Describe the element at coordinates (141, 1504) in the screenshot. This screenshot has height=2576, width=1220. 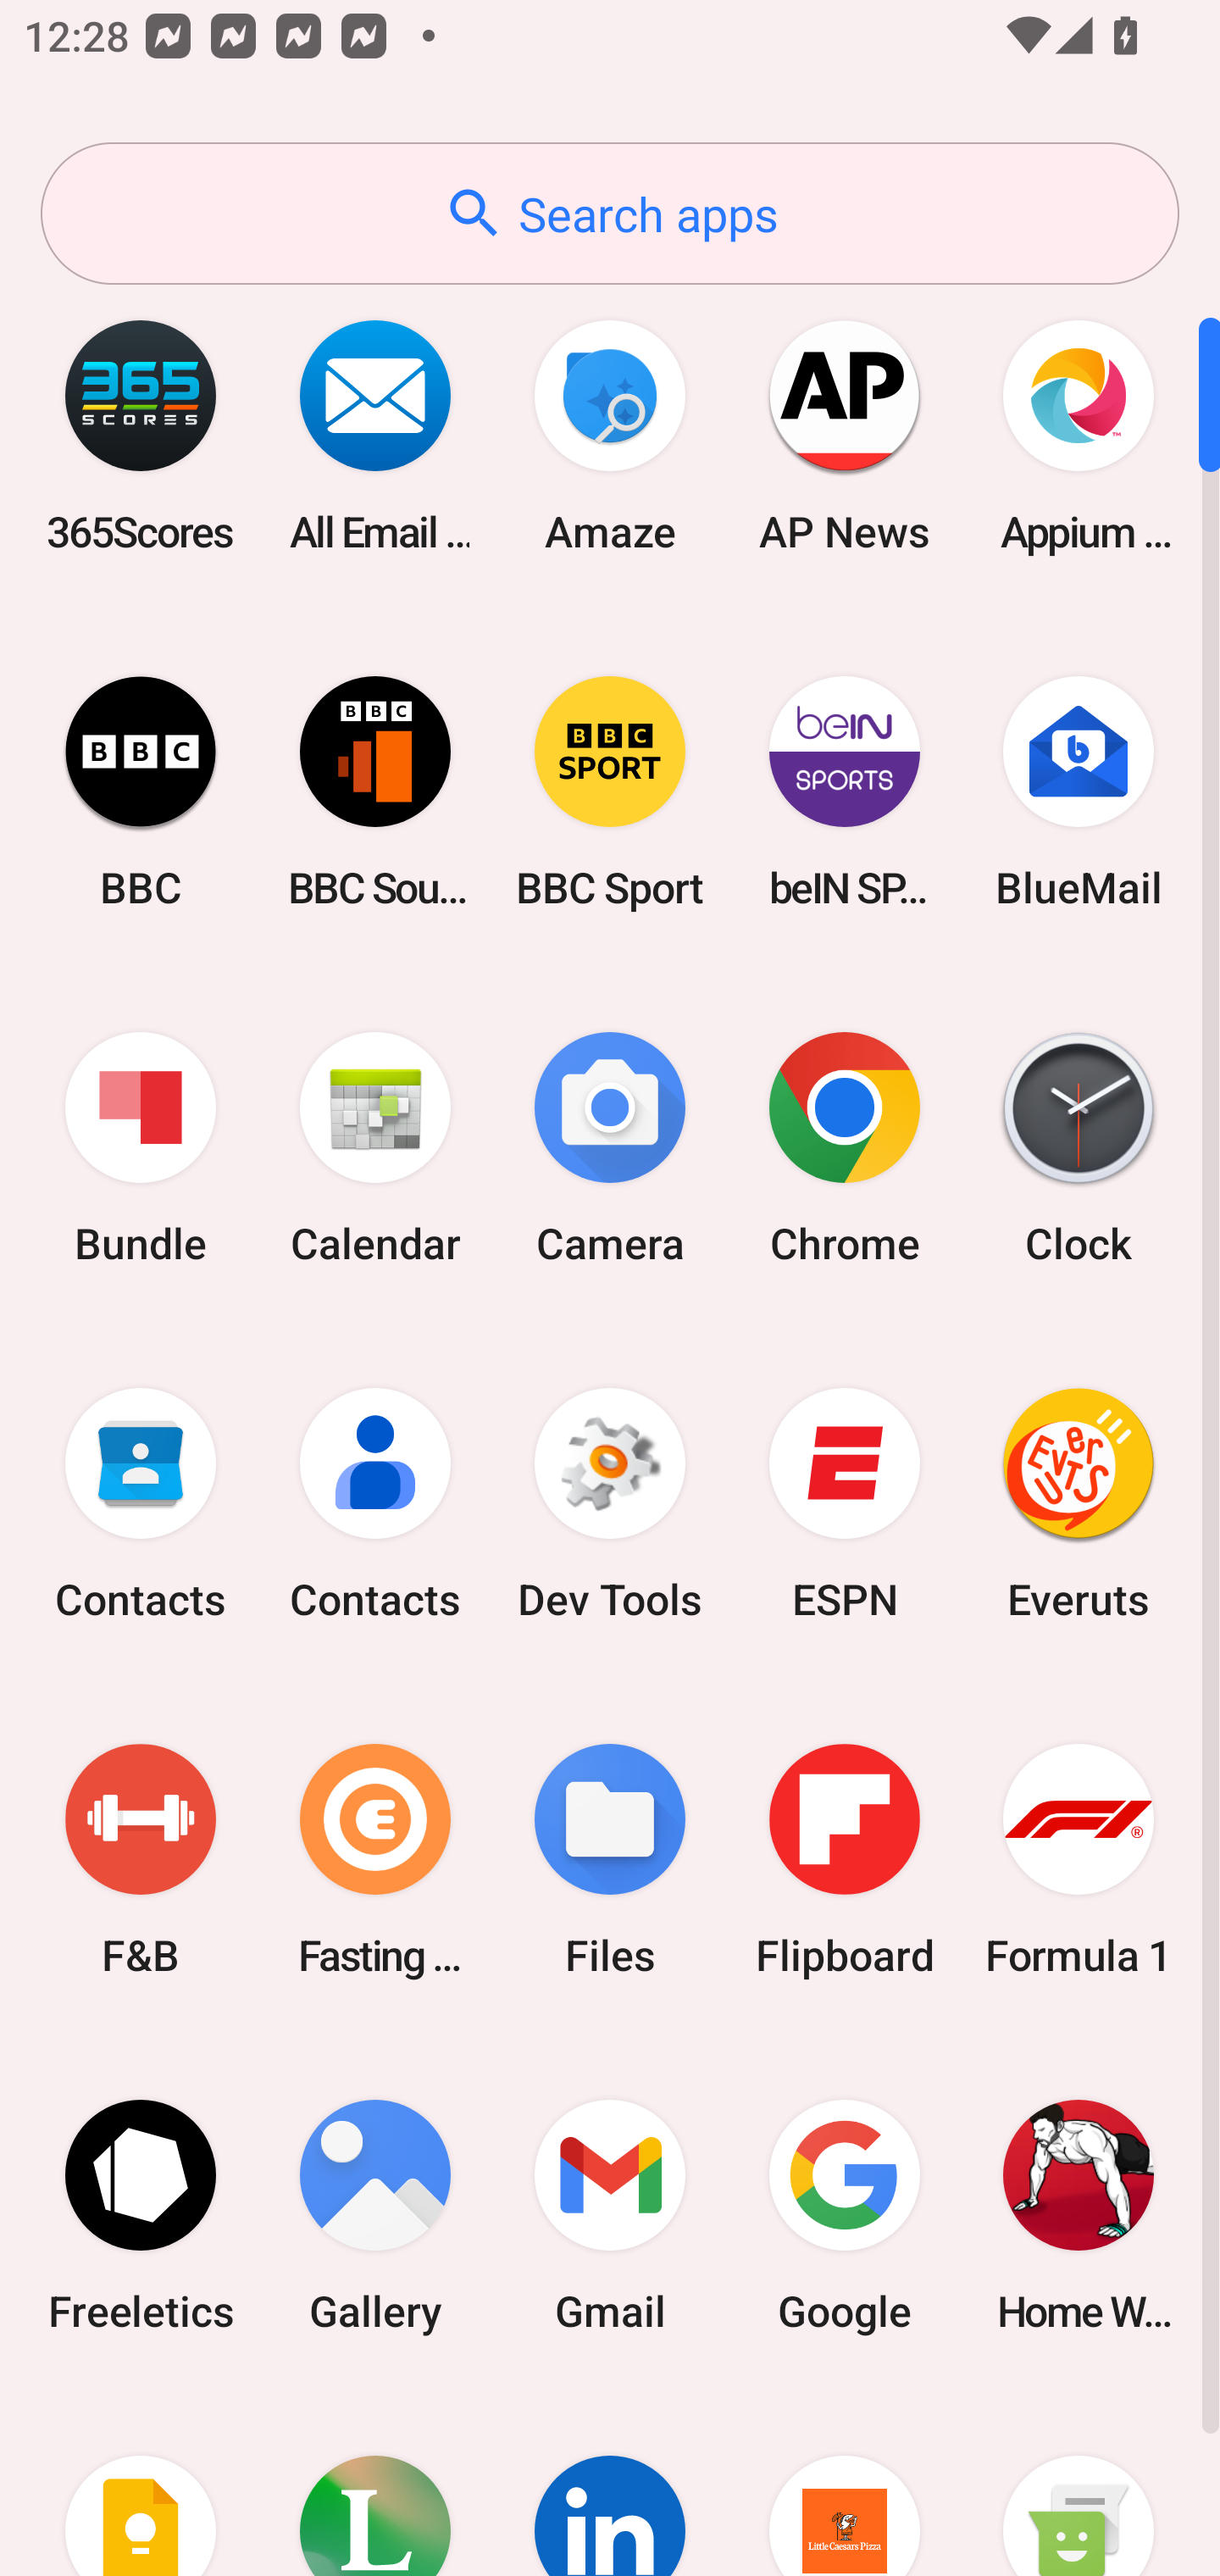
I see `Contacts` at that location.